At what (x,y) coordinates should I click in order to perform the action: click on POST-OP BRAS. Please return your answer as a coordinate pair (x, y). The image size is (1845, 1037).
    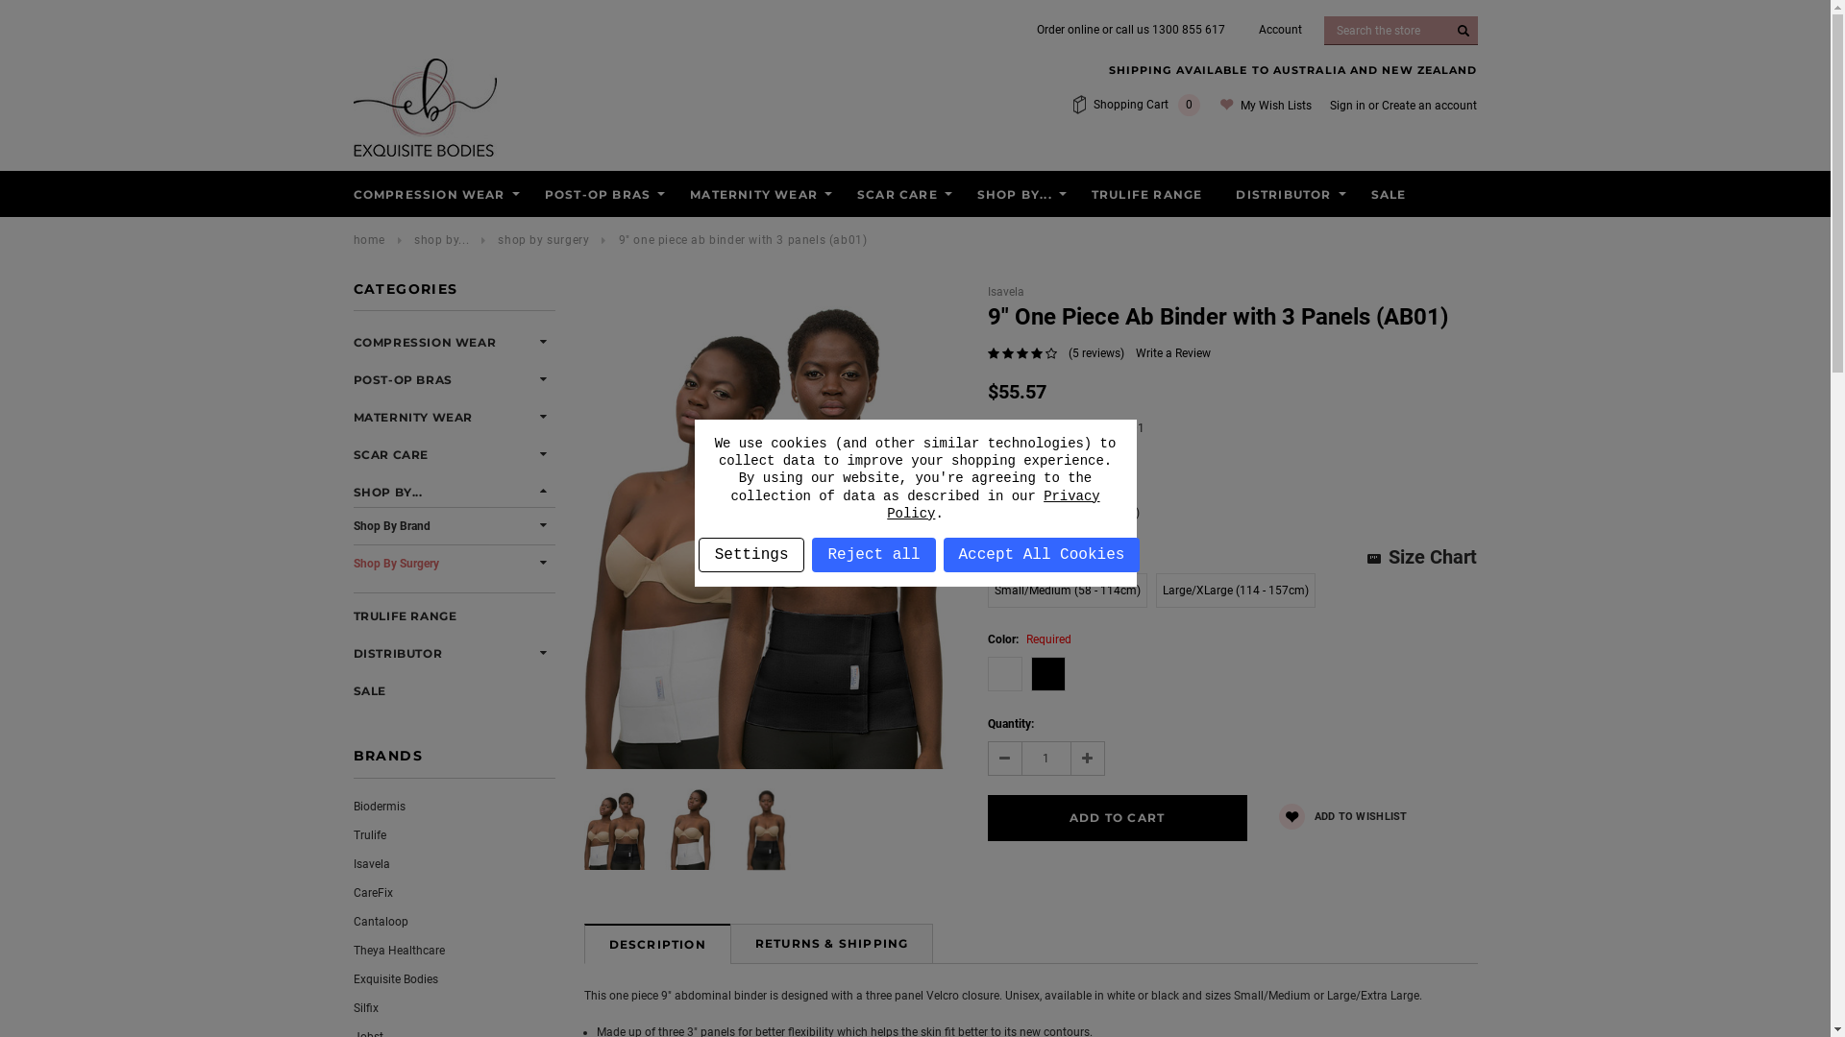
    Looking at the image, I should click on (598, 196).